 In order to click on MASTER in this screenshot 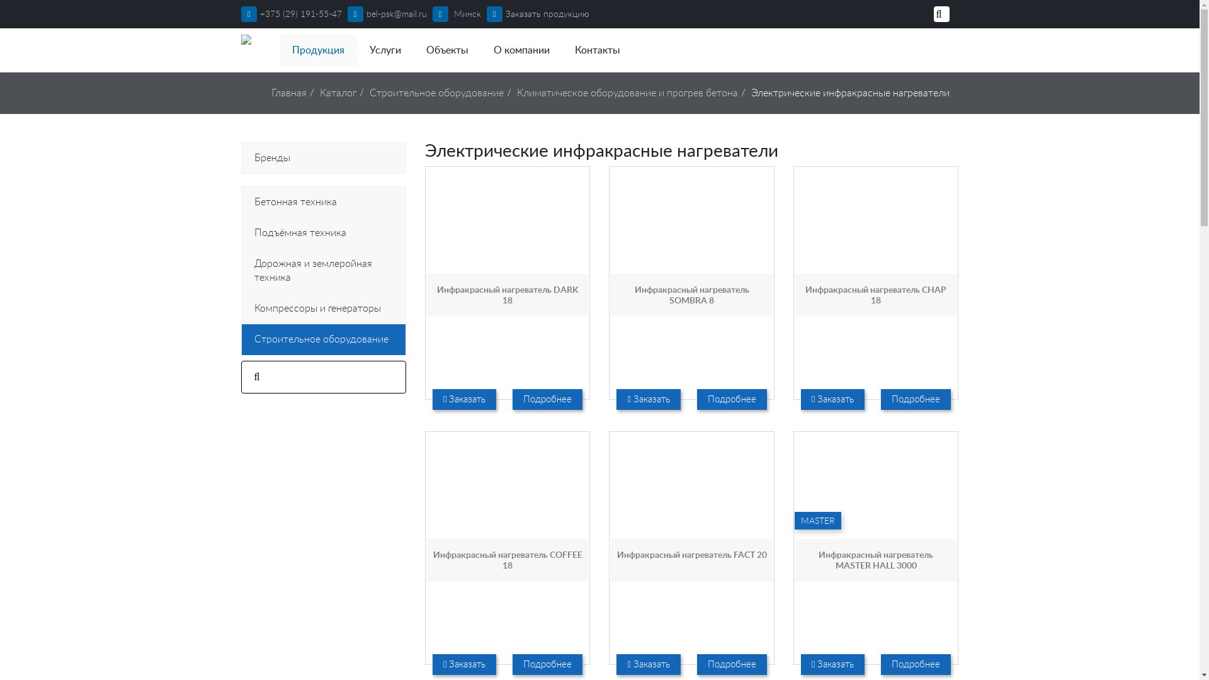, I will do `click(876, 521)`.